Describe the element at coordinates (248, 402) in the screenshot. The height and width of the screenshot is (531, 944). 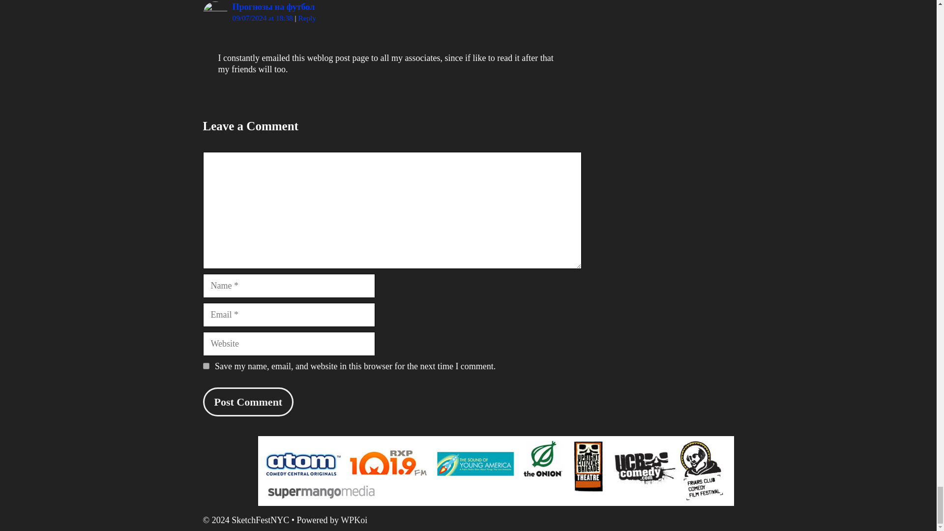
I see `Post Comment` at that location.